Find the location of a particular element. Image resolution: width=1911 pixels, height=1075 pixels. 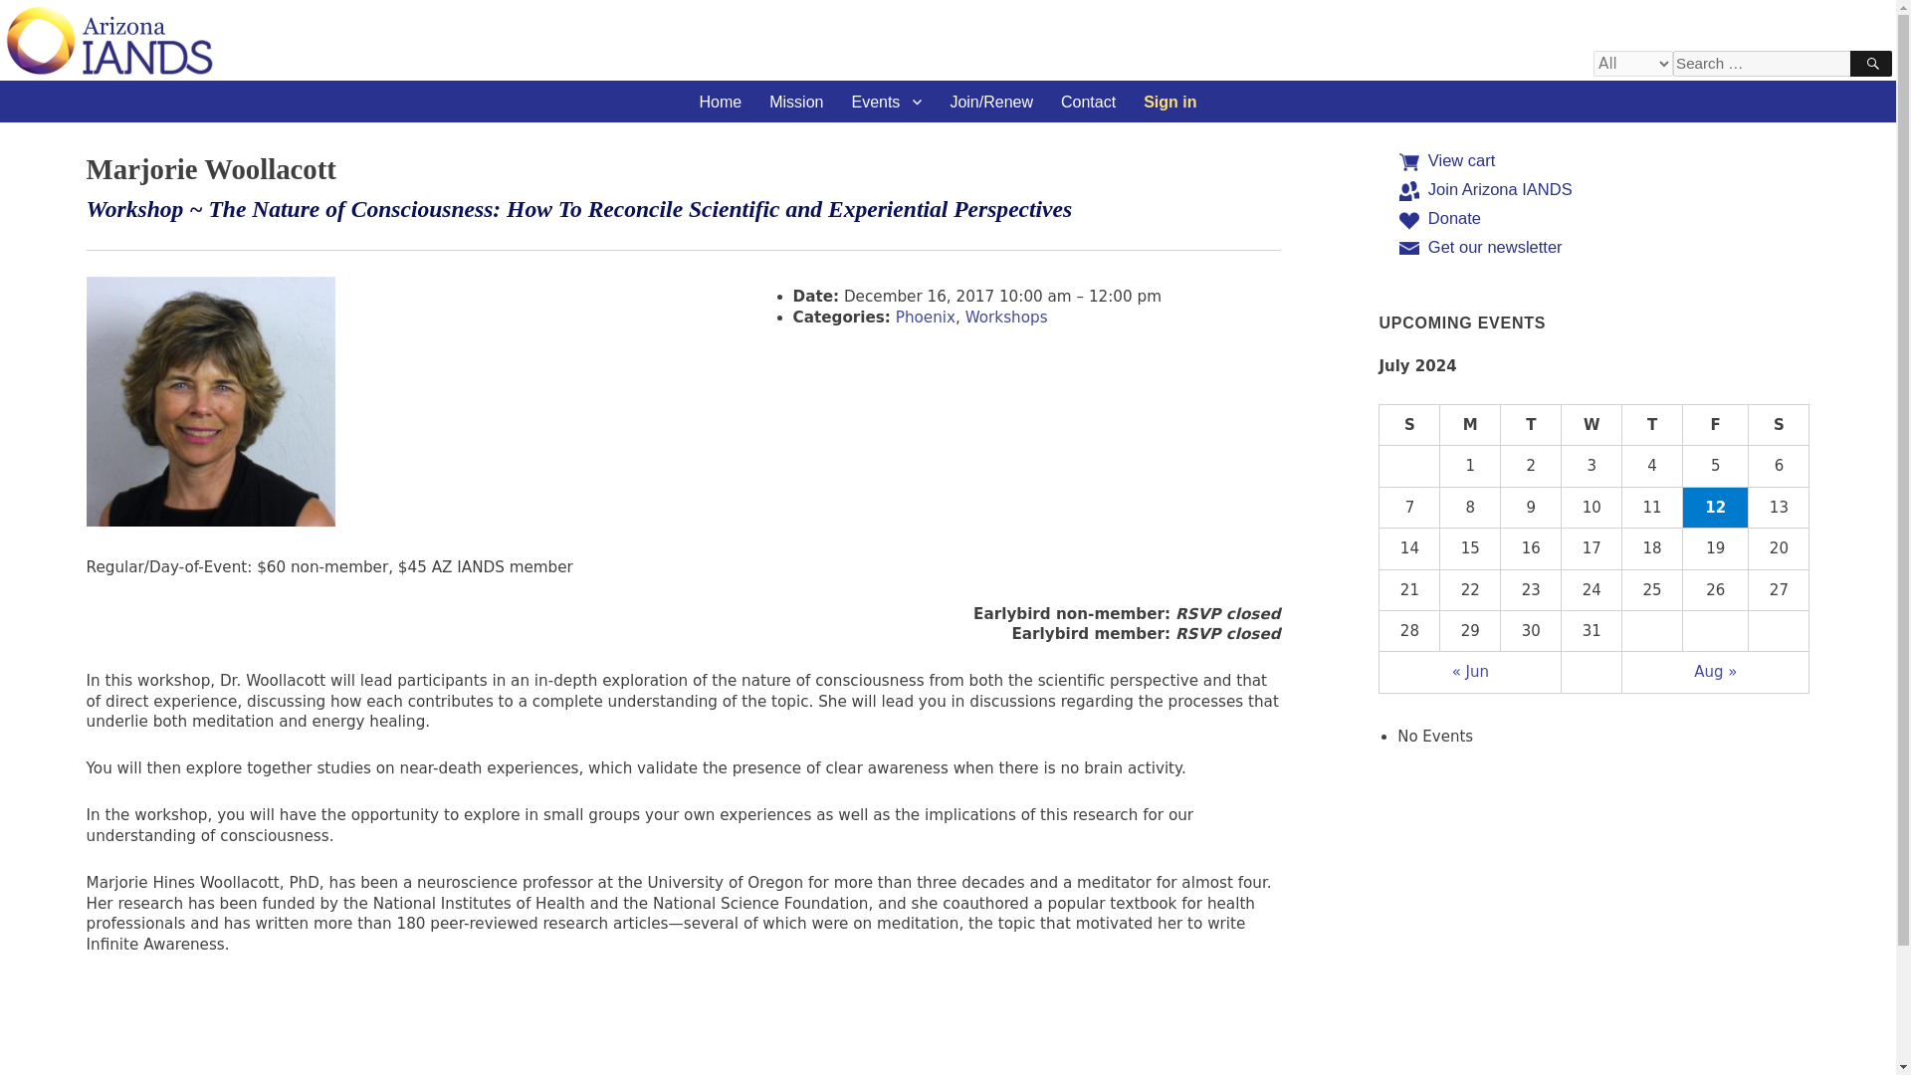

Events is located at coordinates (886, 102).